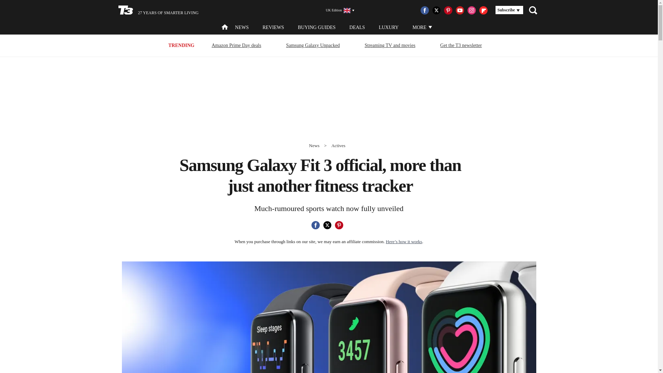 The image size is (663, 373). I want to click on Samsung Galaxy Unpacked, so click(313, 45).